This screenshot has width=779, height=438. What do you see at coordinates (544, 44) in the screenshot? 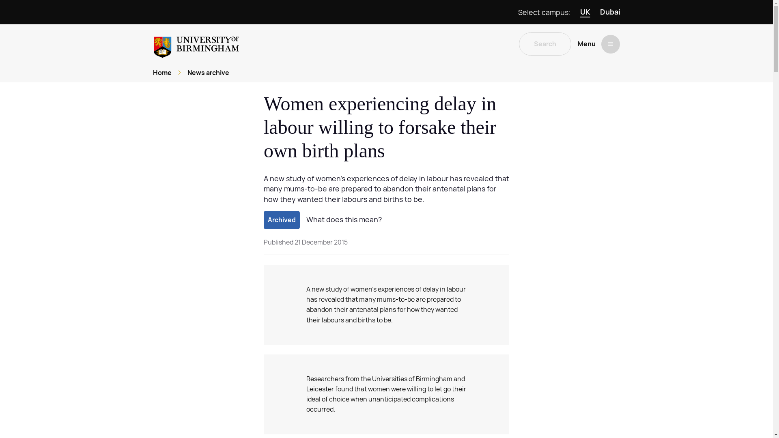
I see `Search` at bounding box center [544, 44].